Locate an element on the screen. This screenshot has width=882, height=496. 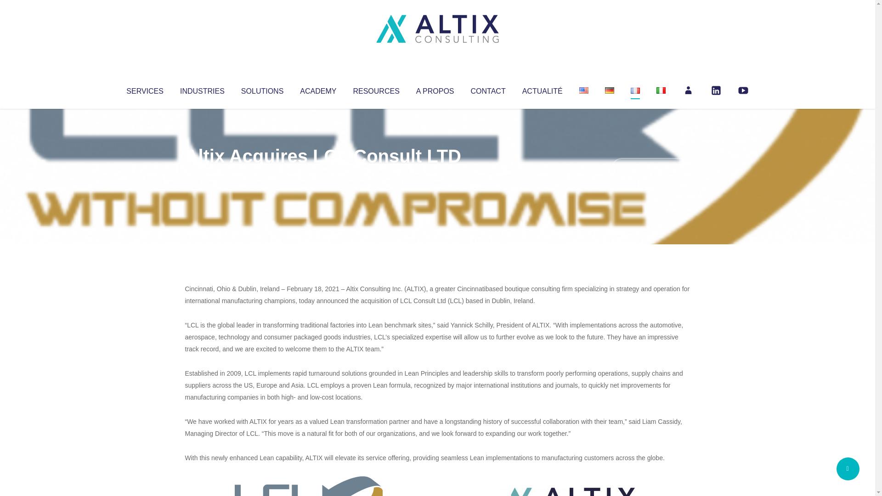
RESOURCES is located at coordinates (376, 89).